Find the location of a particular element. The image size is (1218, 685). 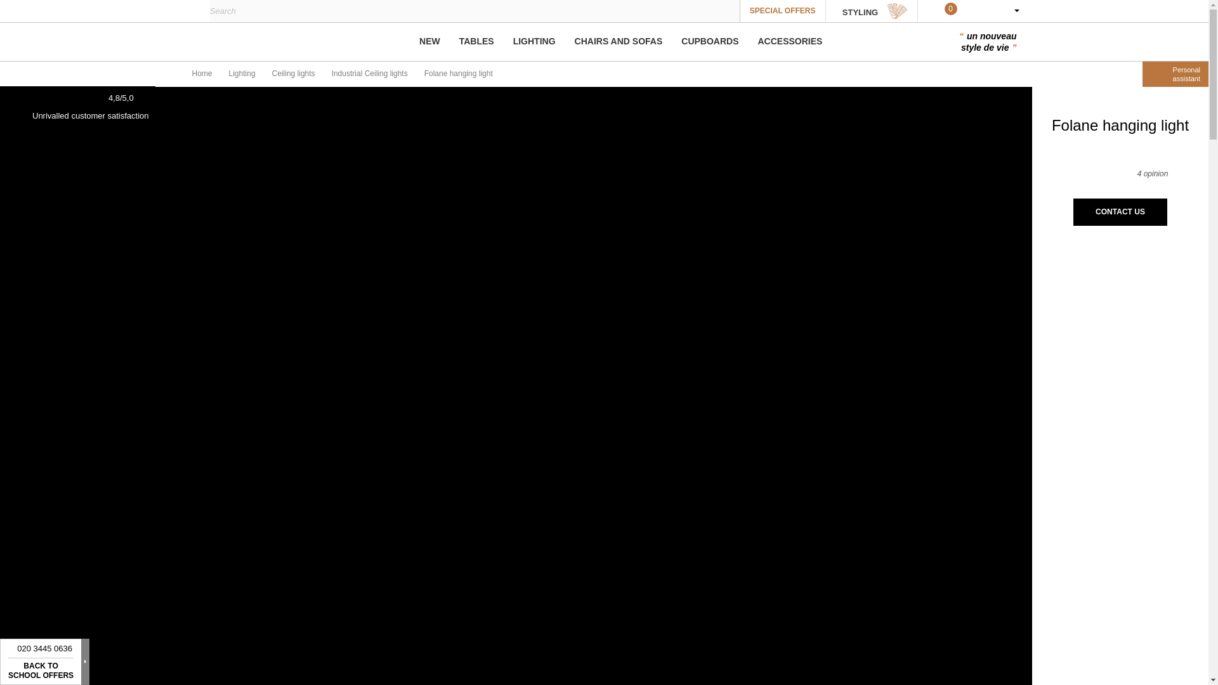

Styling is located at coordinates (871, 11).